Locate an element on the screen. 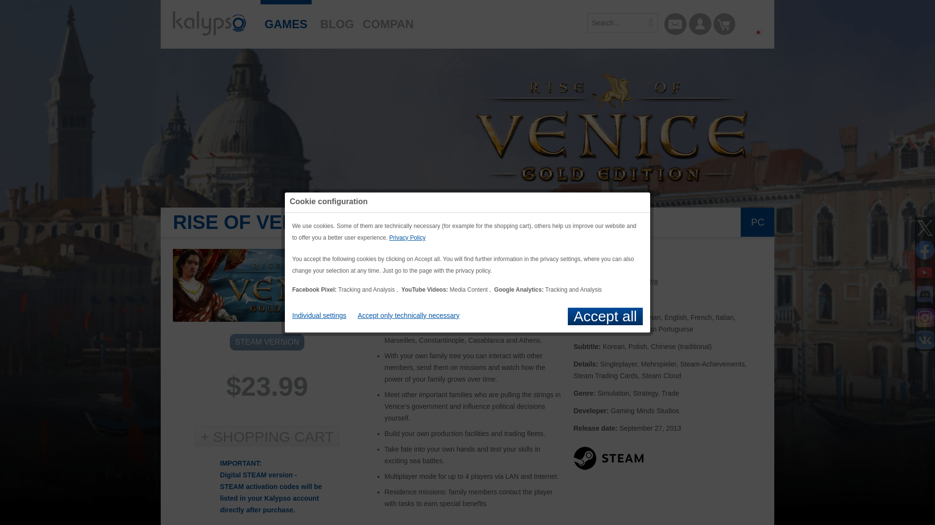 The width and height of the screenshot is (935, 525). BLOG is located at coordinates (337, 19).